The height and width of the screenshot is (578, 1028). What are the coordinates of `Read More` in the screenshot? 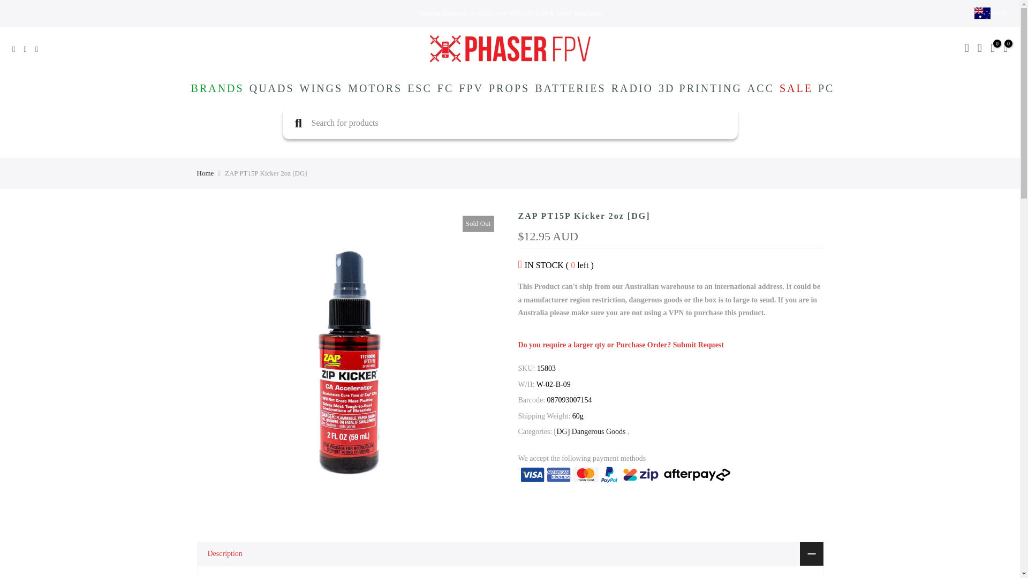 It's located at (588, 13).